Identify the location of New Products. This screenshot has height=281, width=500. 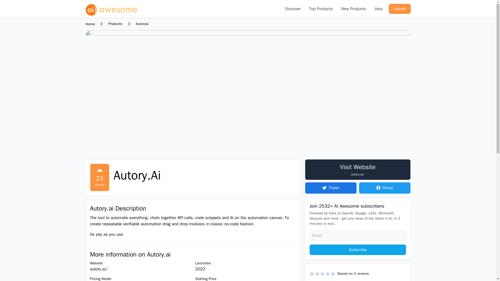
(353, 9).